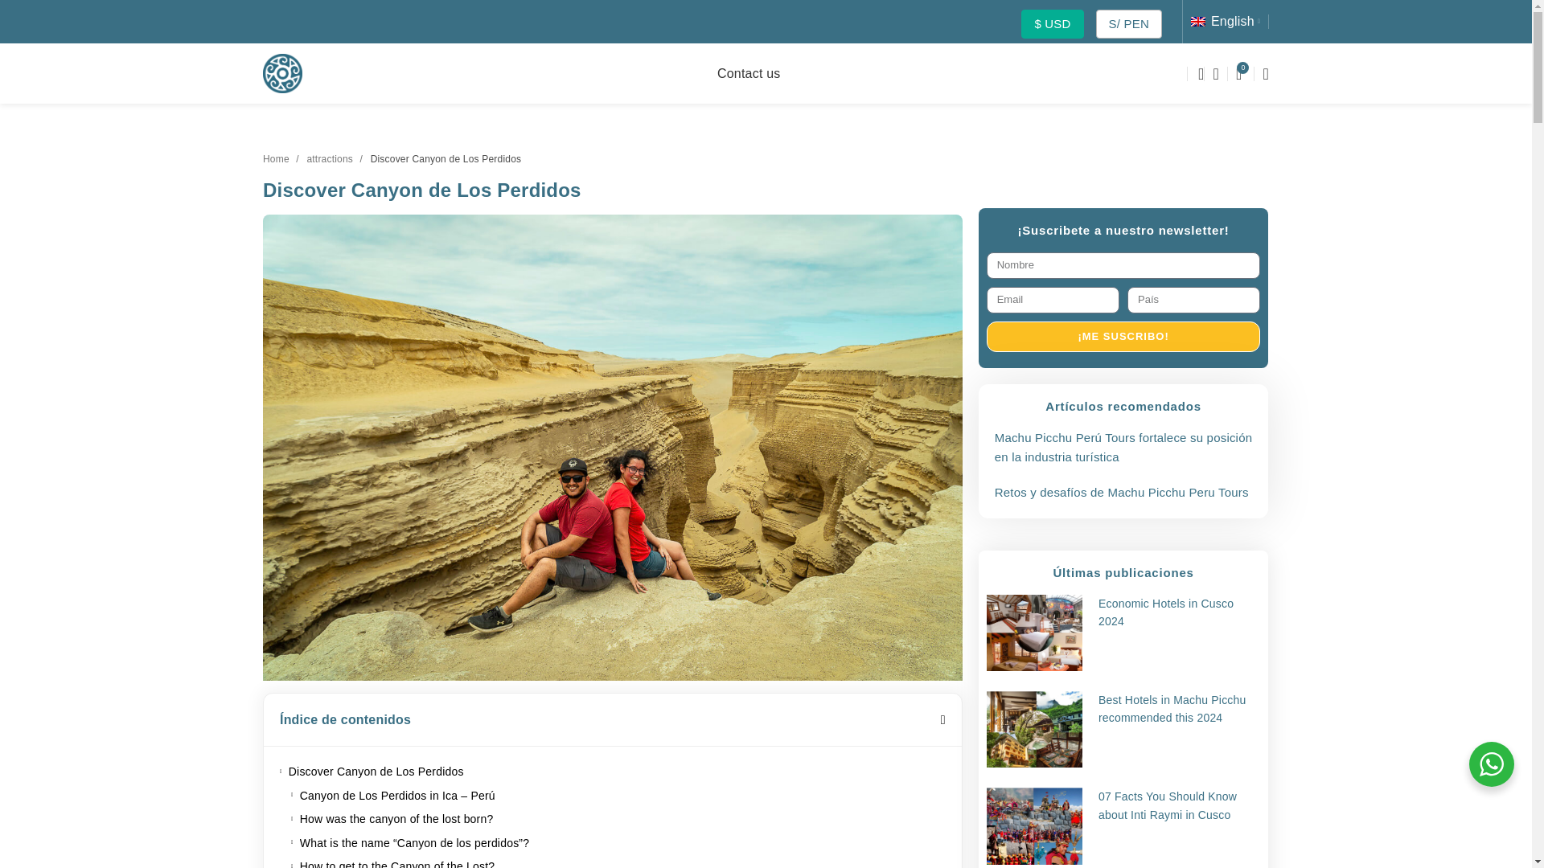 This screenshot has height=868, width=1544. Describe the element at coordinates (396, 818) in the screenshot. I see `How was the canyon of the lost born?` at that location.